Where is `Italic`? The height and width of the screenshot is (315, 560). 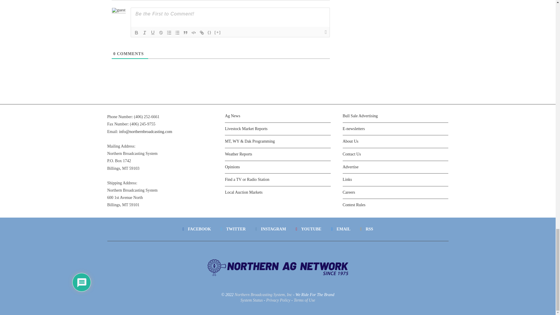
Italic is located at coordinates (145, 33).